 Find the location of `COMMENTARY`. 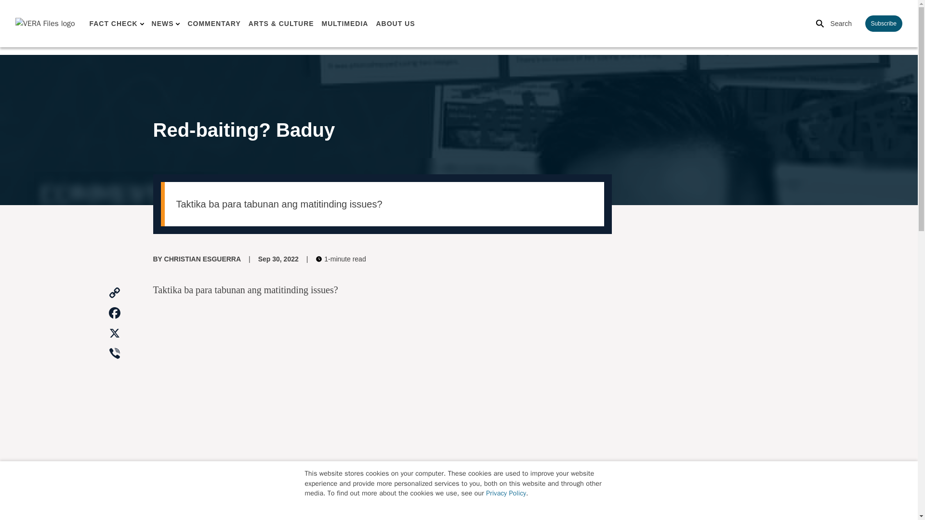

COMMENTARY is located at coordinates (214, 24).